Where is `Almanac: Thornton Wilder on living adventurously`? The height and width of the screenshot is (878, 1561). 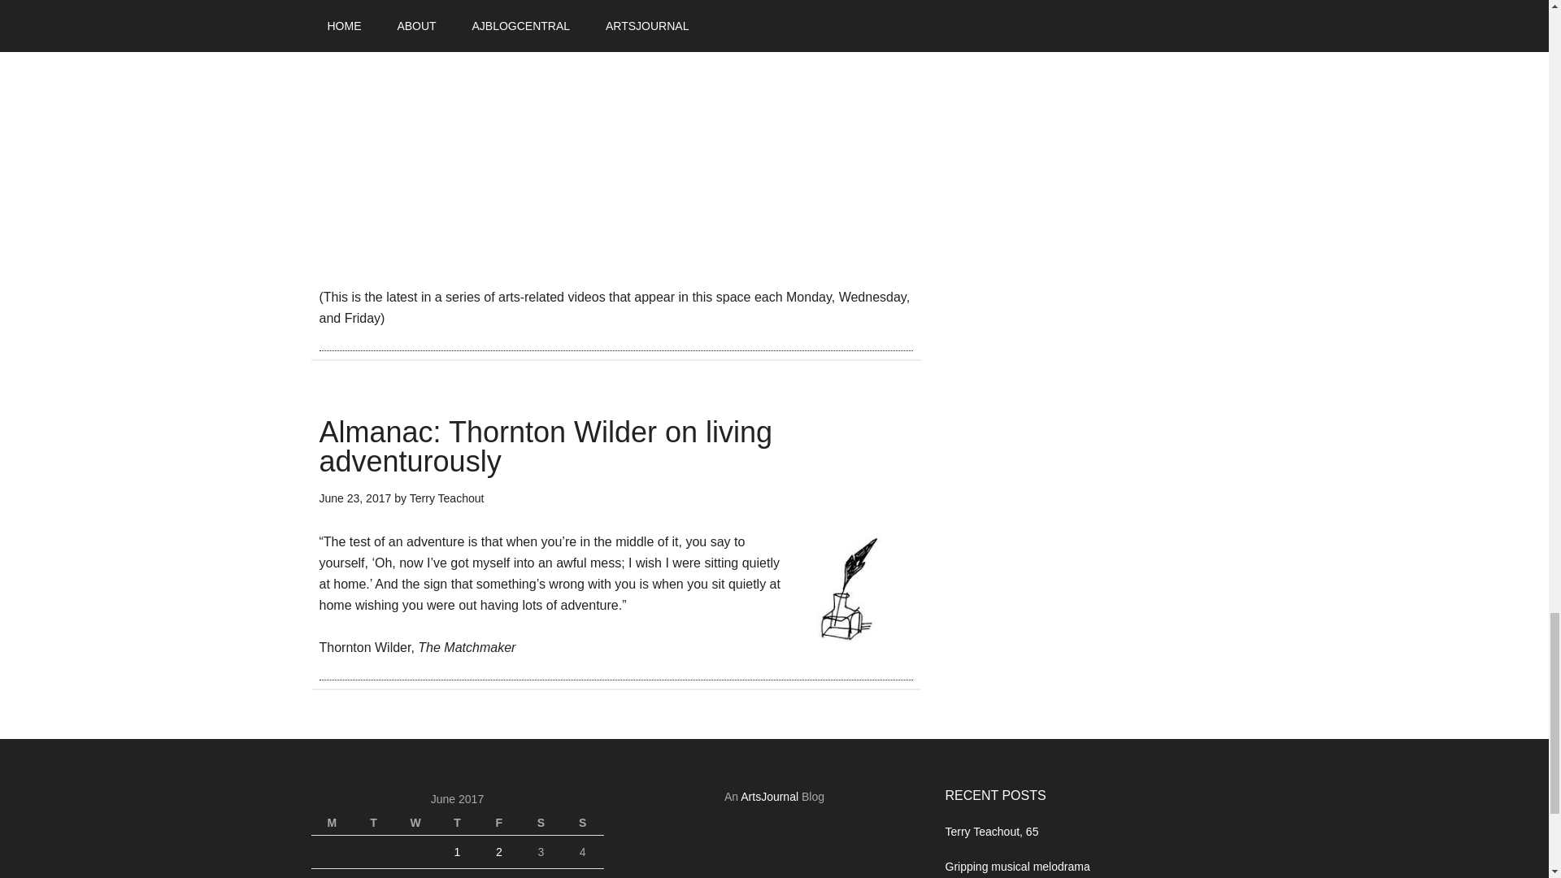
Almanac: Thornton Wilder on living adventurously is located at coordinates (545, 446).